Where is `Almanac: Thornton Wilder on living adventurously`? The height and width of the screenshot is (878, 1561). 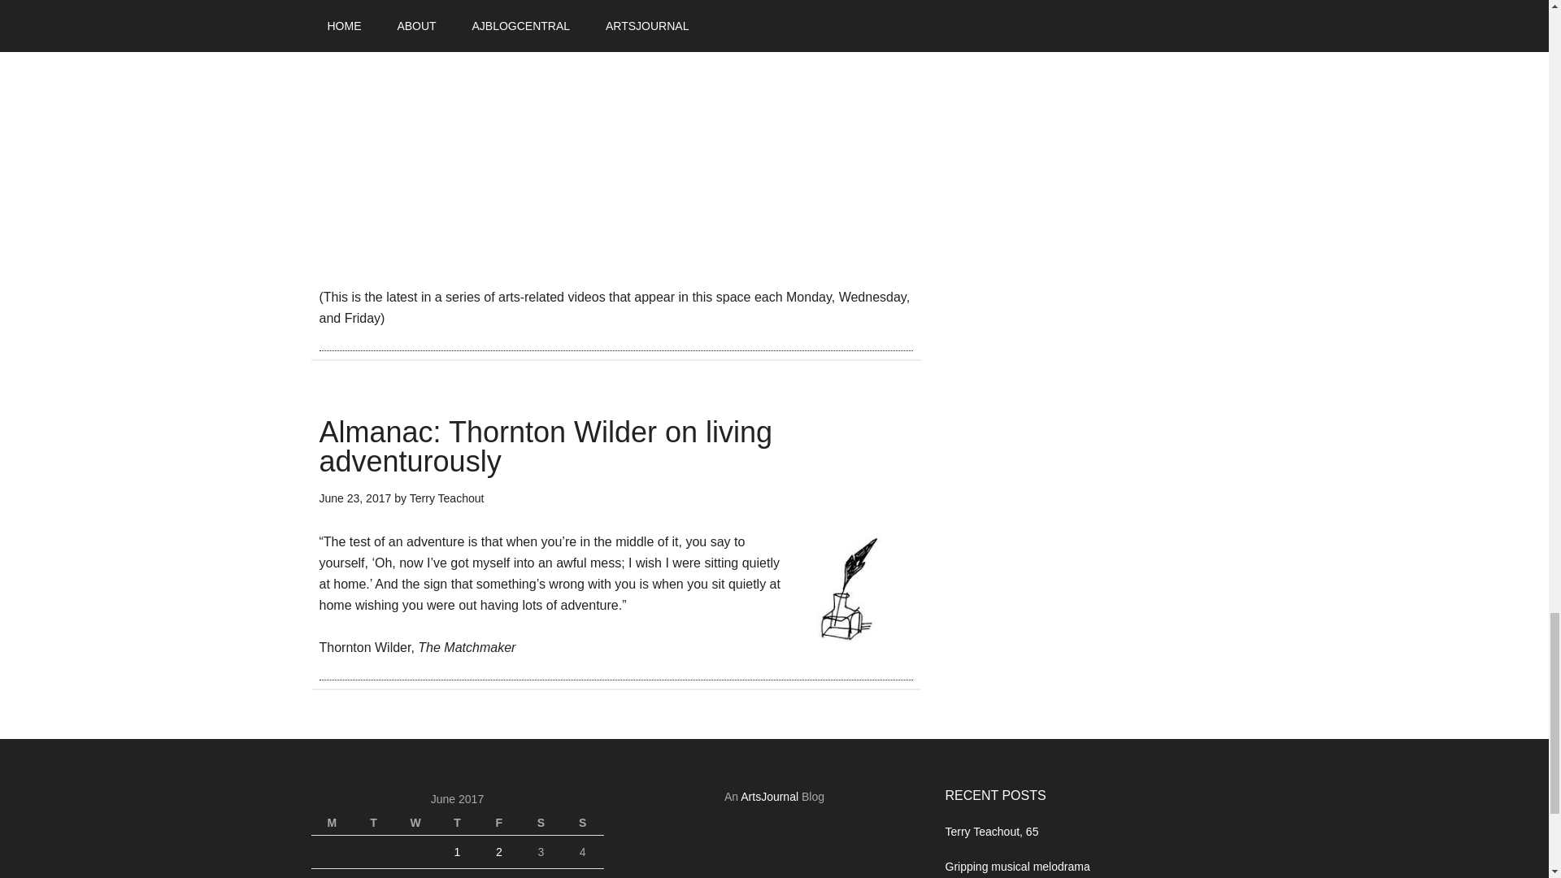
Almanac: Thornton Wilder on living adventurously is located at coordinates (545, 446).